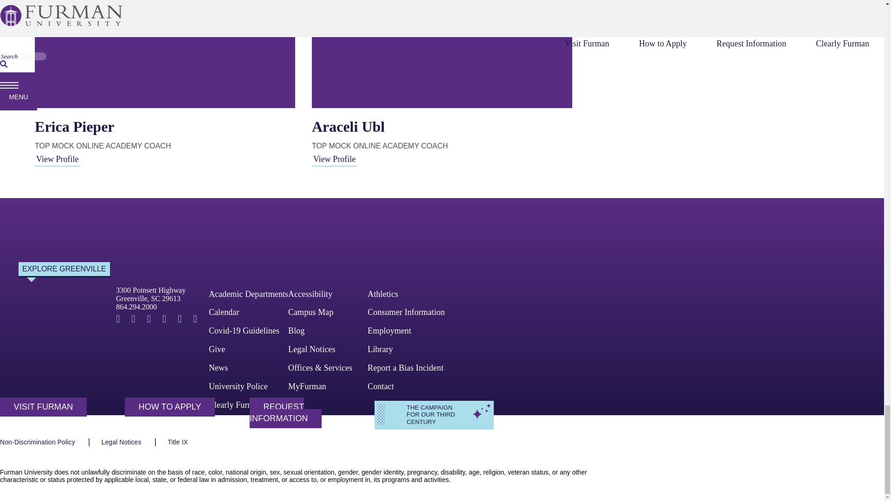  What do you see at coordinates (334, 159) in the screenshot?
I see `View Profile` at bounding box center [334, 159].